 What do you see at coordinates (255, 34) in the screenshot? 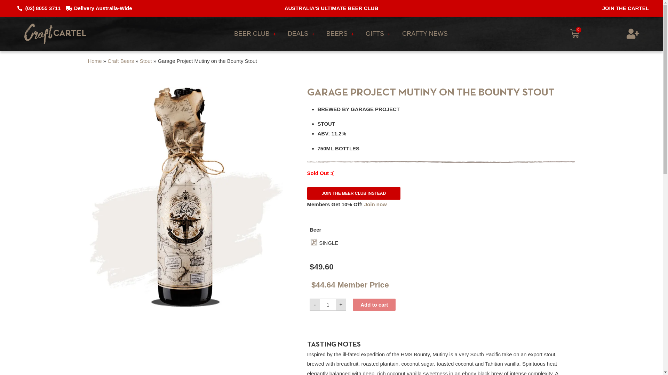
I see `BEER CLUB` at bounding box center [255, 34].